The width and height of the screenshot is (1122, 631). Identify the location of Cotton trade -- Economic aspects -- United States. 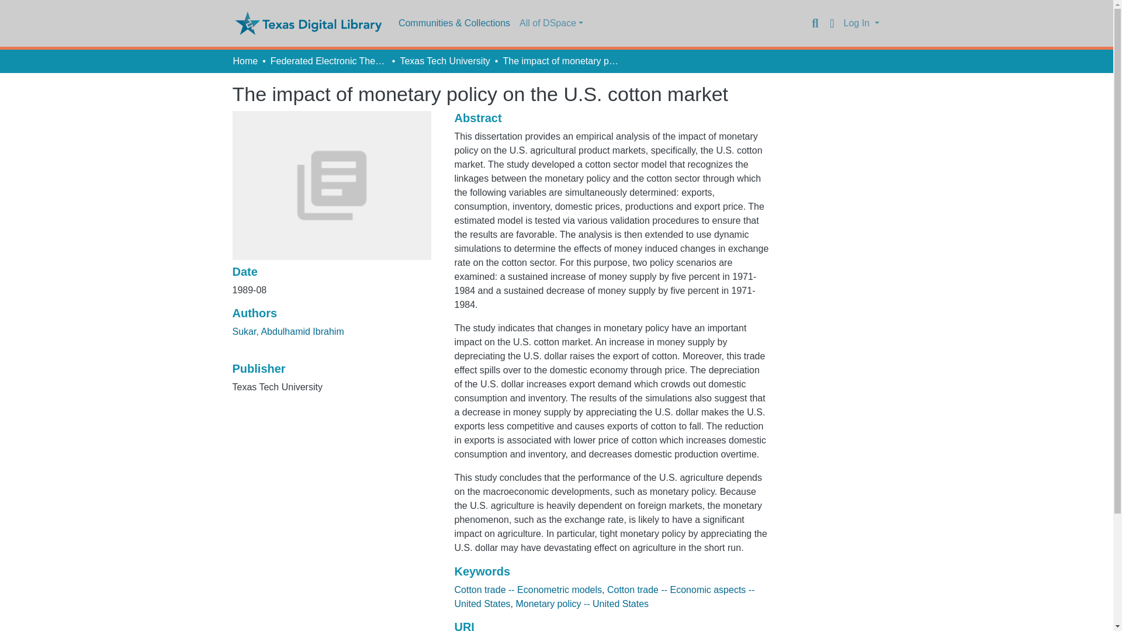
(604, 597).